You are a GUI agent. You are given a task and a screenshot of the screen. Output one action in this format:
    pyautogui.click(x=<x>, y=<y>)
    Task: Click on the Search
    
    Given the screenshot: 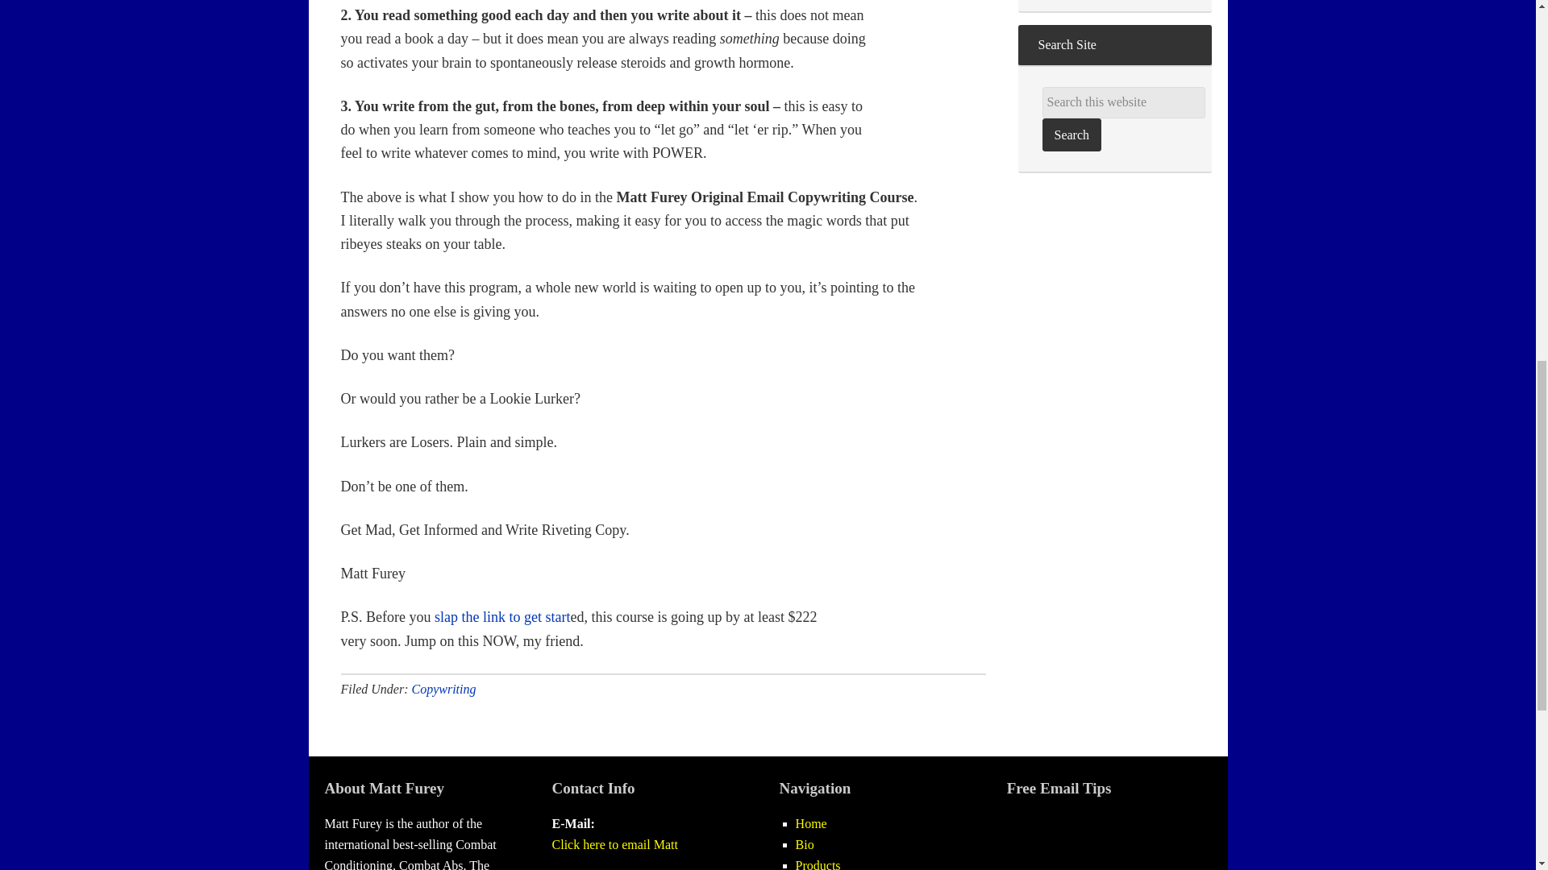 What is the action you would take?
    pyautogui.click(x=1071, y=134)
    